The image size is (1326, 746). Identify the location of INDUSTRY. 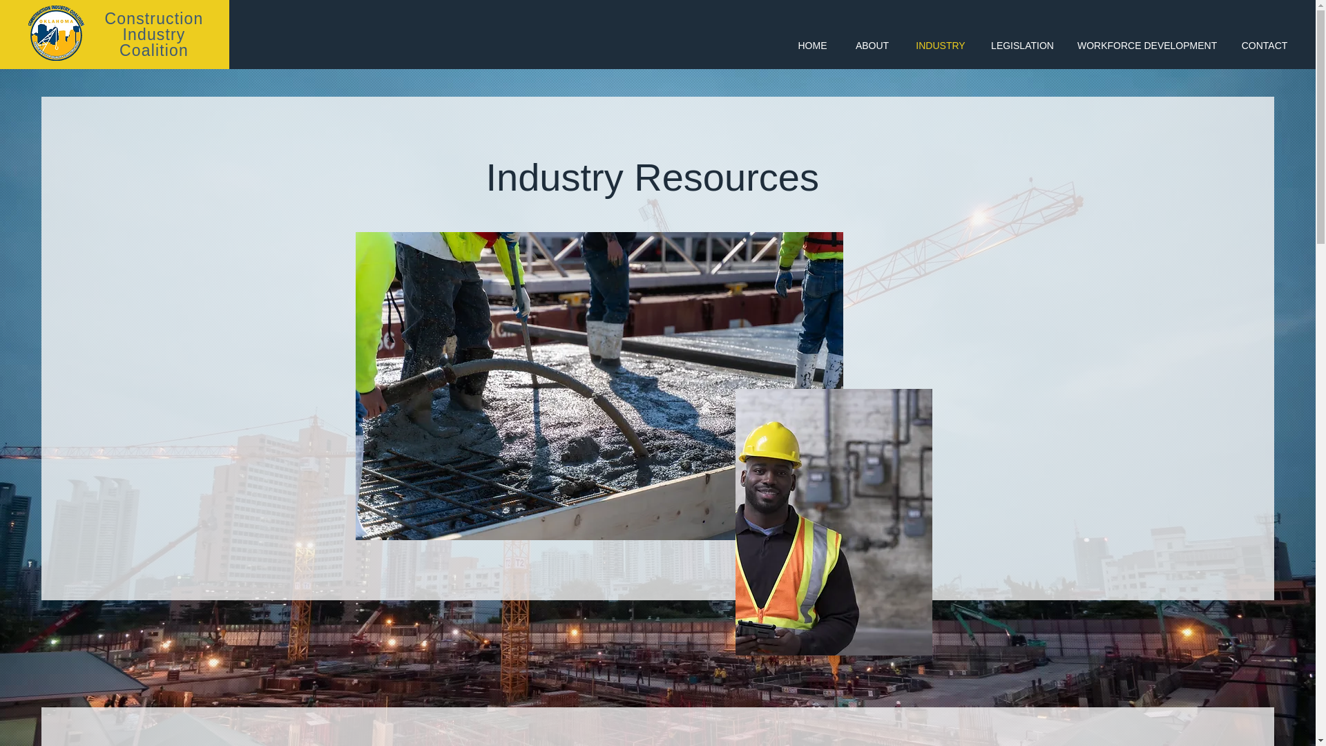
(1265, 46).